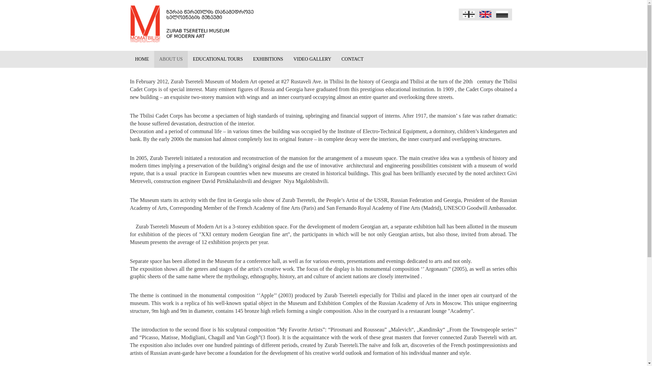 Image resolution: width=652 pixels, height=366 pixels. What do you see at coordinates (268, 59) in the screenshot?
I see `EXHIBITIONS` at bounding box center [268, 59].